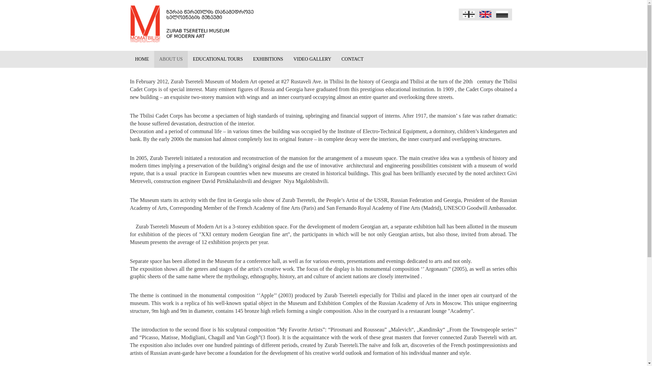 Image resolution: width=652 pixels, height=366 pixels. What do you see at coordinates (268, 59) in the screenshot?
I see `EXHIBITIONS` at bounding box center [268, 59].